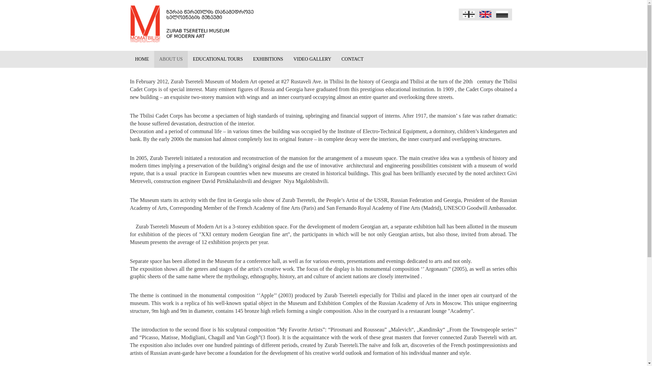 Image resolution: width=652 pixels, height=366 pixels. What do you see at coordinates (268, 59) in the screenshot?
I see `EXHIBITIONS` at bounding box center [268, 59].